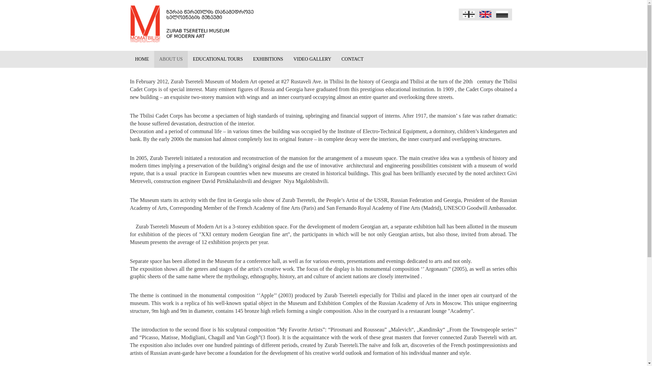 Image resolution: width=652 pixels, height=366 pixels. What do you see at coordinates (268, 59) in the screenshot?
I see `EXHIBITIONS` at bounding box center [268, 59].